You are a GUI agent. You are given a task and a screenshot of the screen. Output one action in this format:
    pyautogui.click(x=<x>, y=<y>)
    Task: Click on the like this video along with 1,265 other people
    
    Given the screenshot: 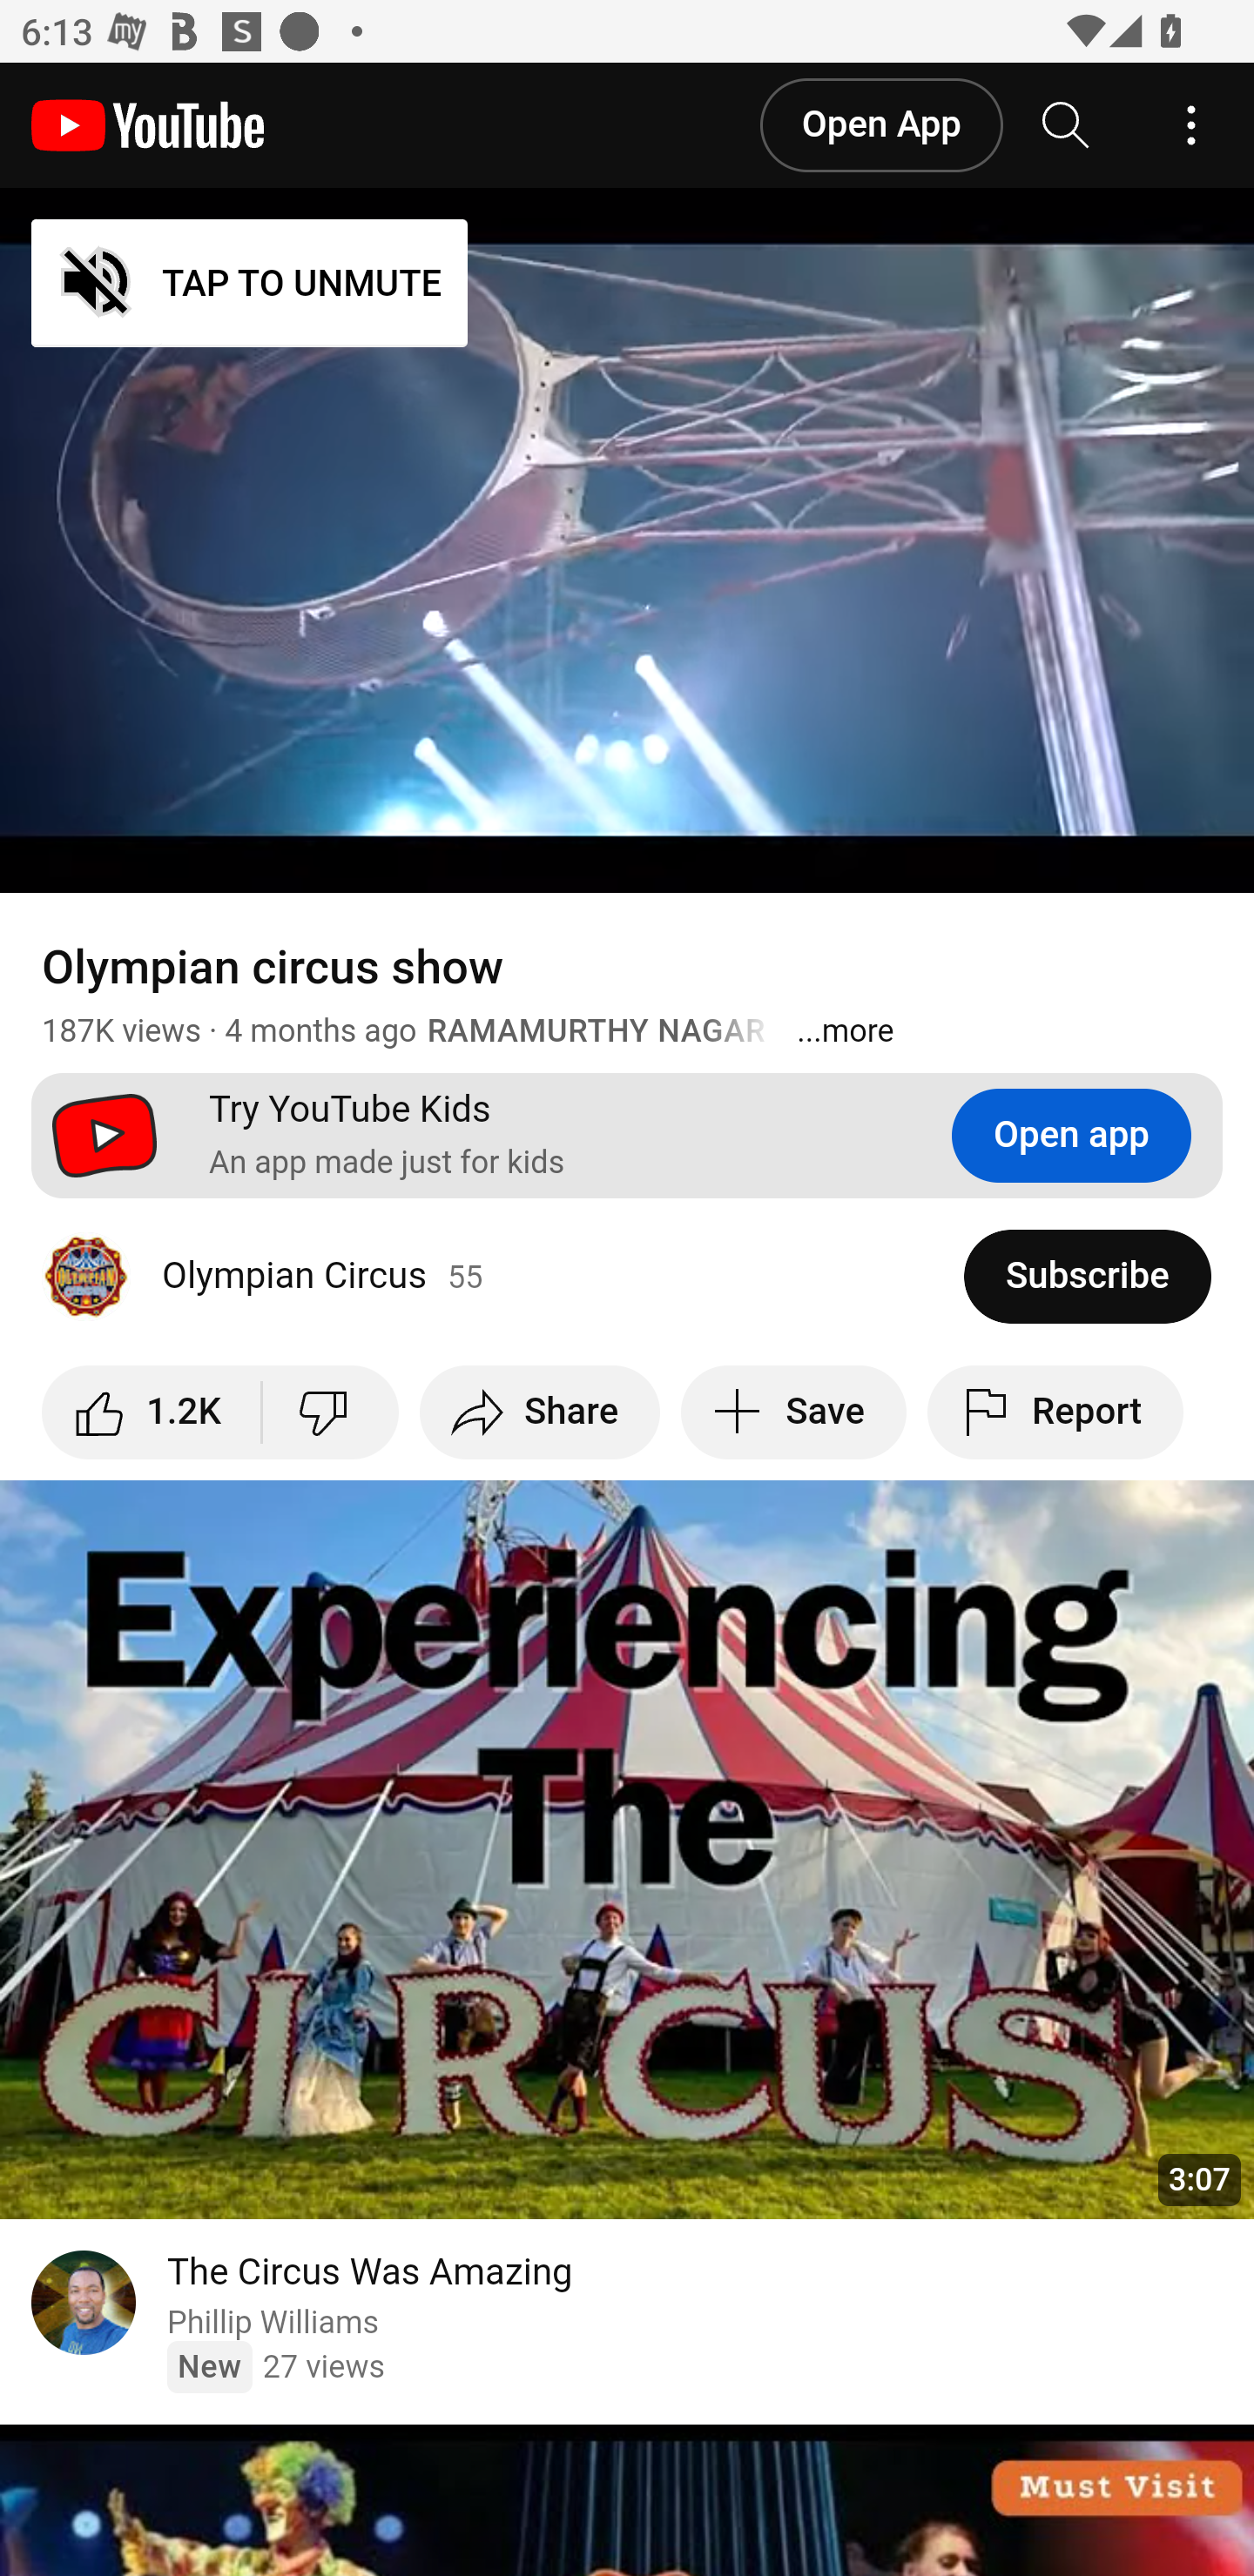 What is the action you would take?
    pyautogui.click(x=152, y=1412)
    